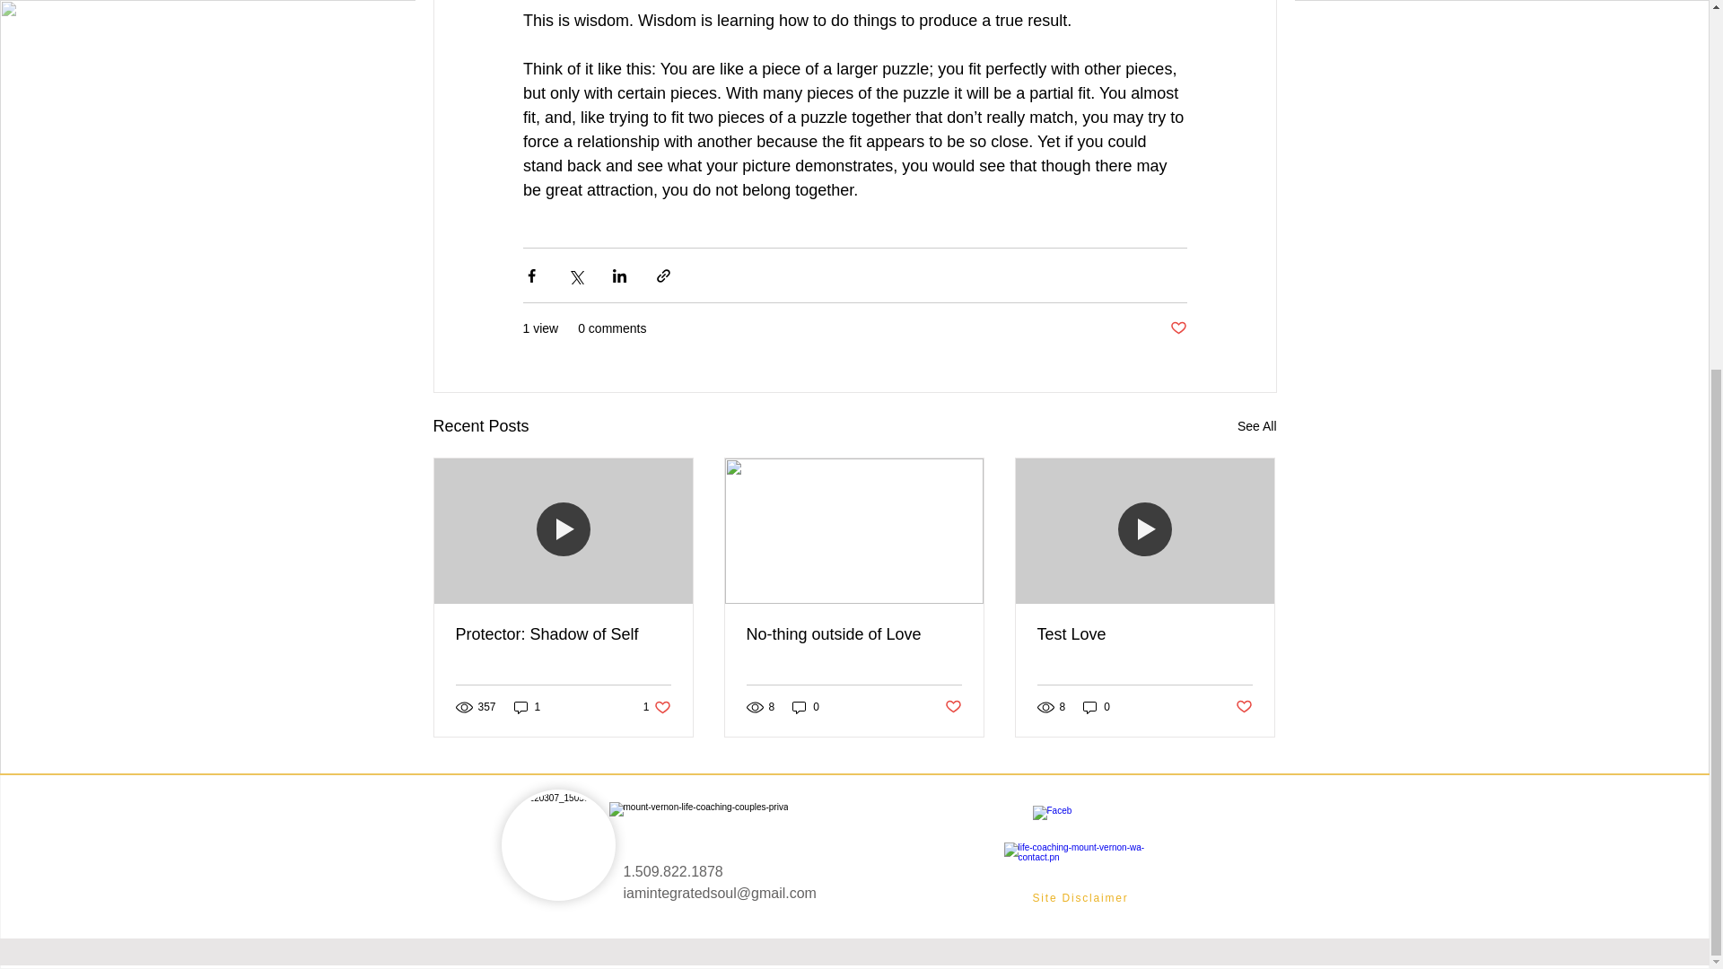 The height and width of the screenshot is (969, 1723). Describe the element at coordinates (806, 706) in the screenshot. I see `0` at that location.